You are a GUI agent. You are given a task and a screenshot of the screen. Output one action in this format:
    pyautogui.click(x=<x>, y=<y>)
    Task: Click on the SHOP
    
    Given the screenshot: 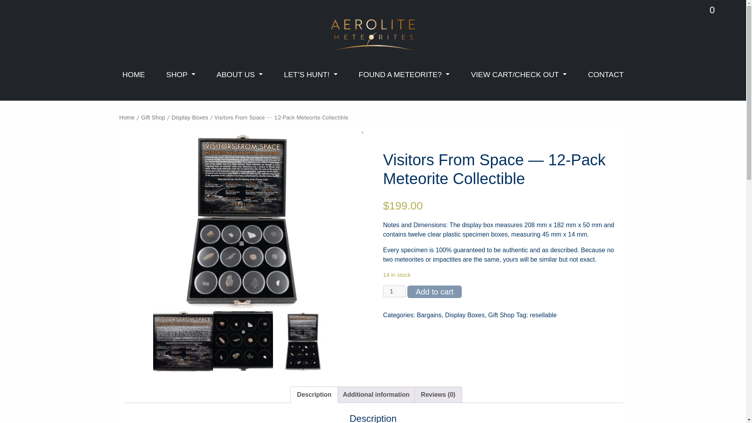 What is the action you would take?
    pyautogui.click(x=181, y=74)
    